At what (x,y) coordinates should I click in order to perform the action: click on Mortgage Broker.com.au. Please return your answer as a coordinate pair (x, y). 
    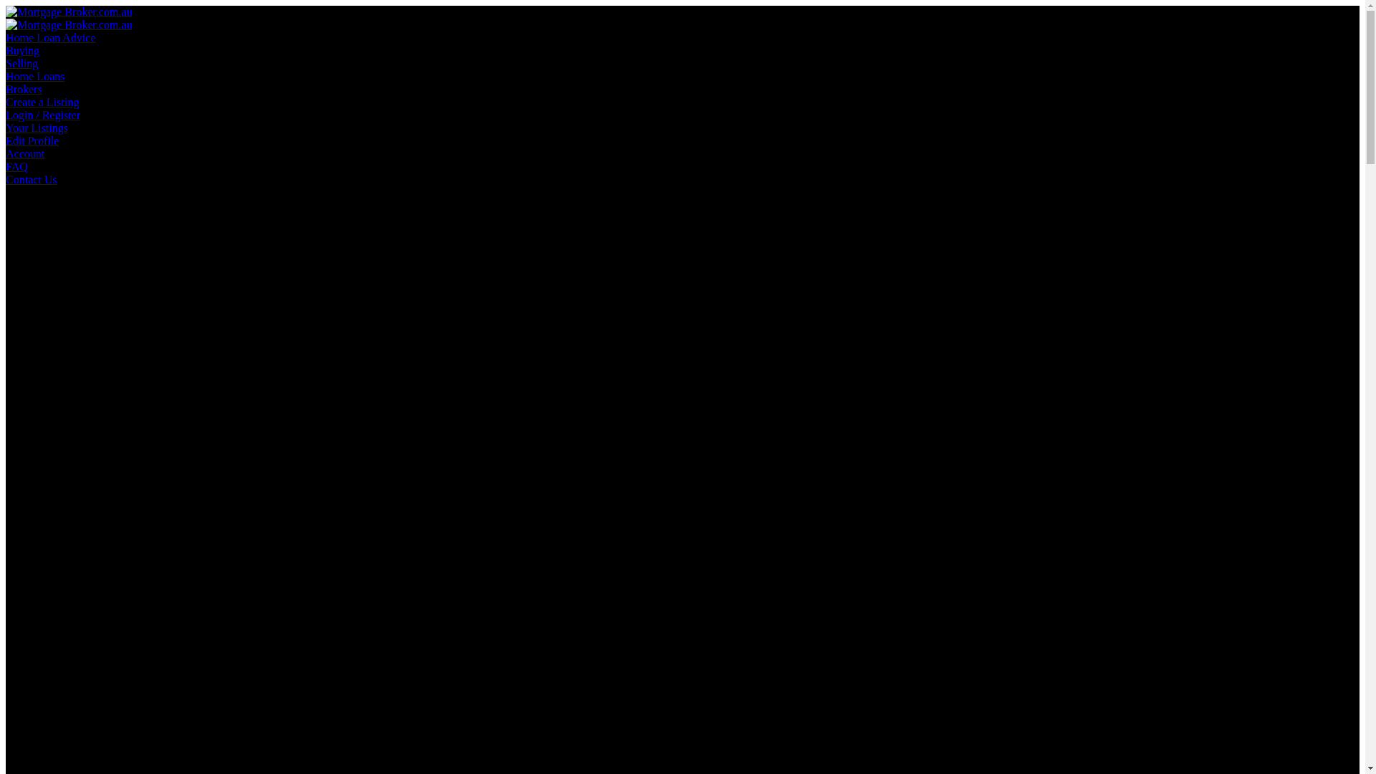
    Looking at the image, I should click on (69, 11).